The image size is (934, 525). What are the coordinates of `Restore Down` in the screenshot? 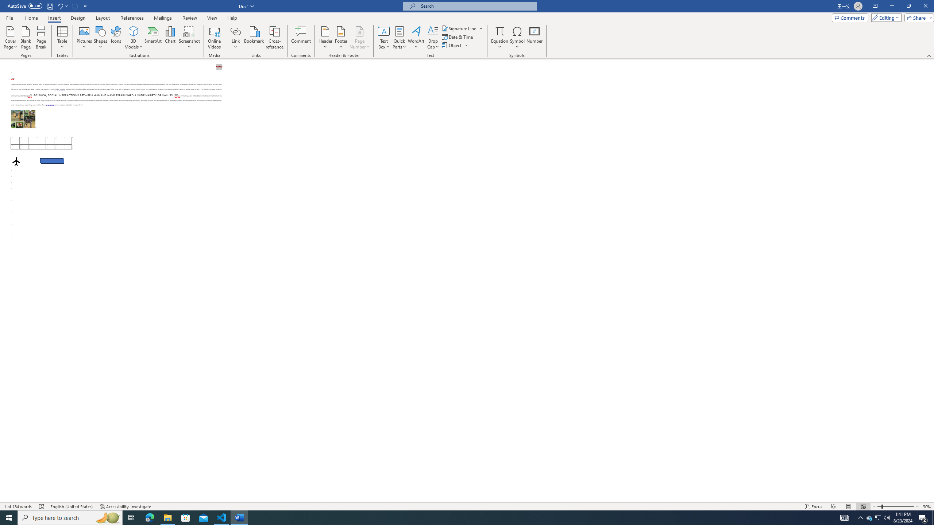 It's located at (908, 6).